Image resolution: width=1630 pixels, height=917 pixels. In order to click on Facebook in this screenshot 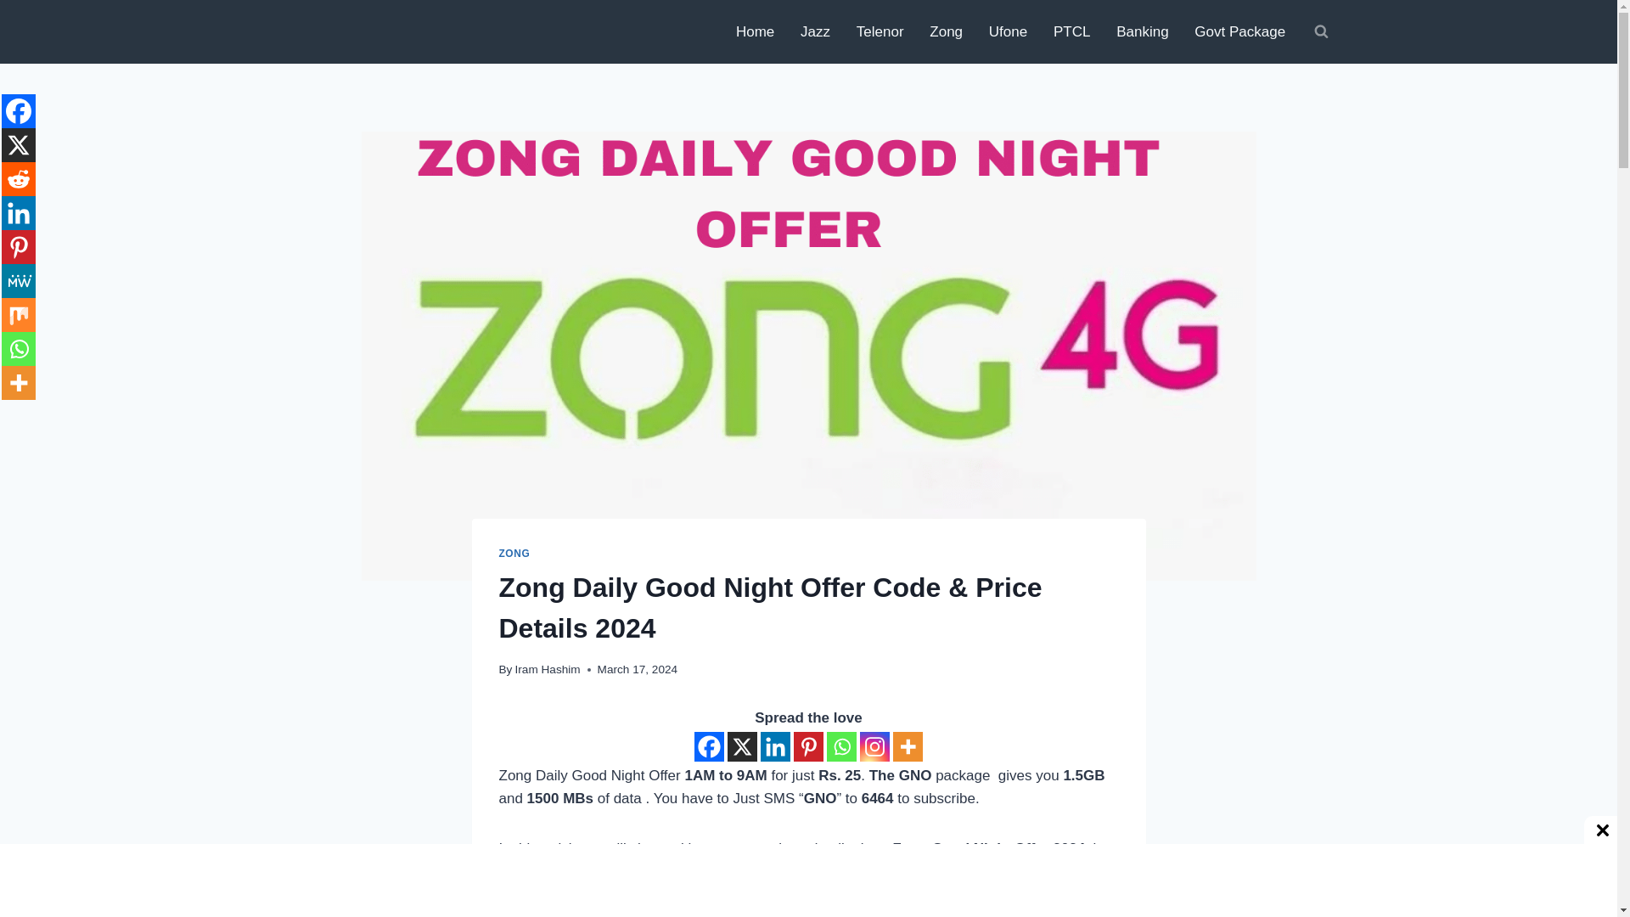, I will do `click(19, 111)`.